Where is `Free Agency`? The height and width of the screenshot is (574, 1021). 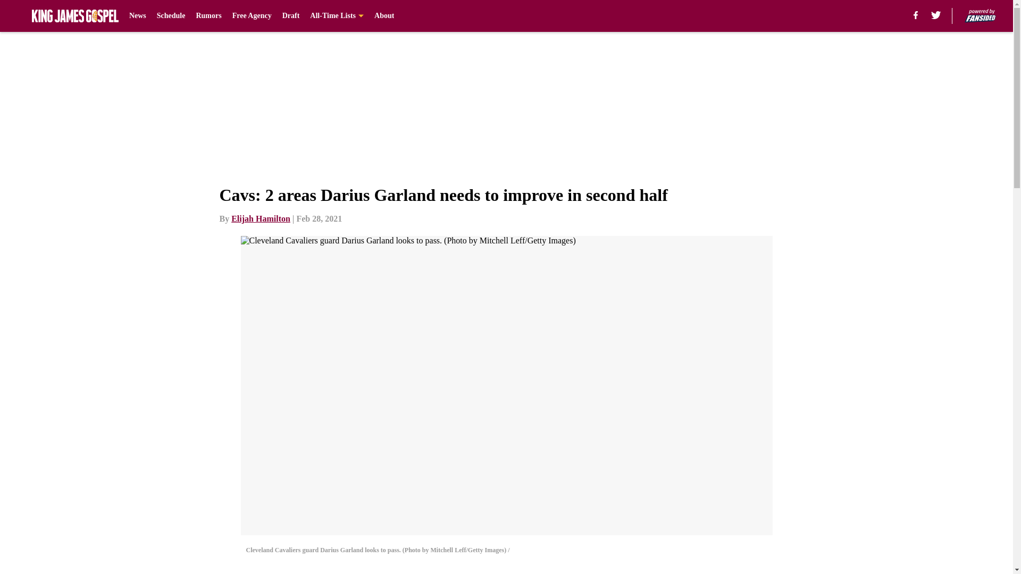
Free Agency is located at coordinates (252, 16).